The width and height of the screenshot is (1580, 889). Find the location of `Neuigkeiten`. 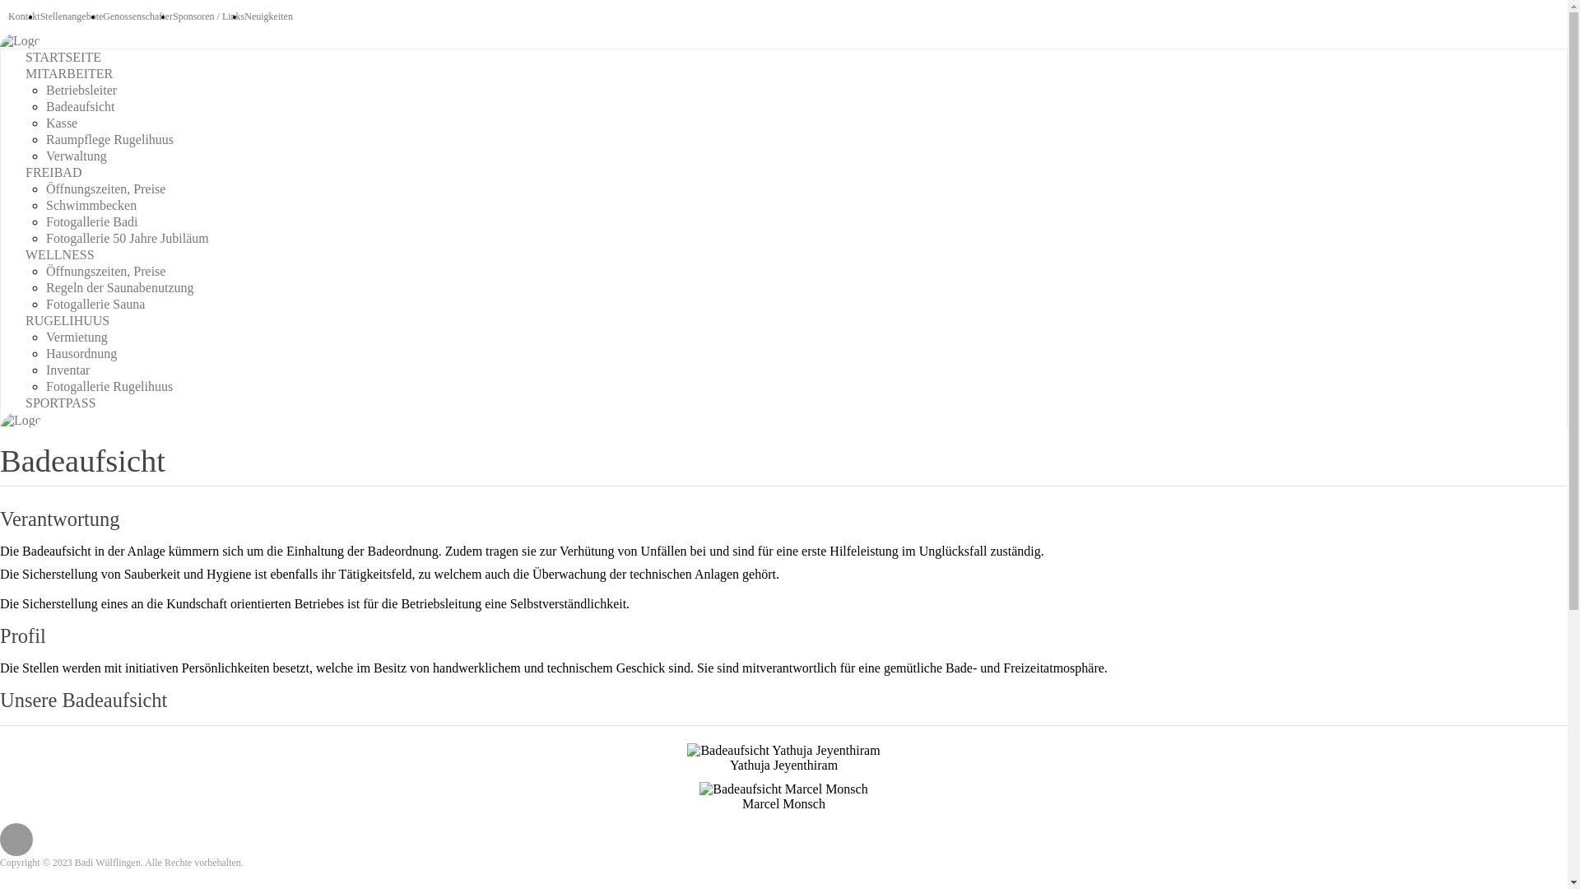

Neuigkeiten is located at coordinates (268, 16).